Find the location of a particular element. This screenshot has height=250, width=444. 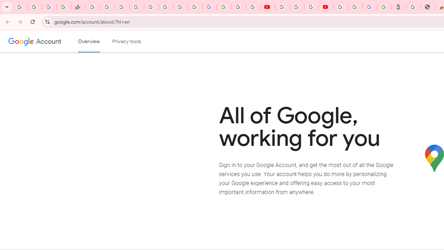

Google Account is located at coordinates (49, 41).